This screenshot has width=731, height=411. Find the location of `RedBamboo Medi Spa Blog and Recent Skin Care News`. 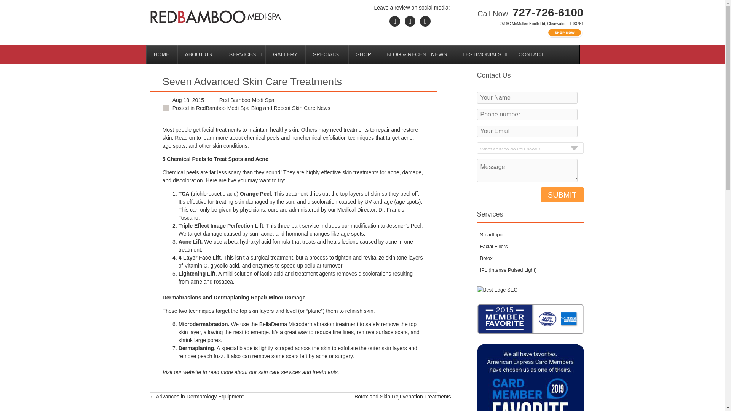

RedBamboo Medi Spa Blog and Recent Skin Care News is located at coordinates (263, 108).